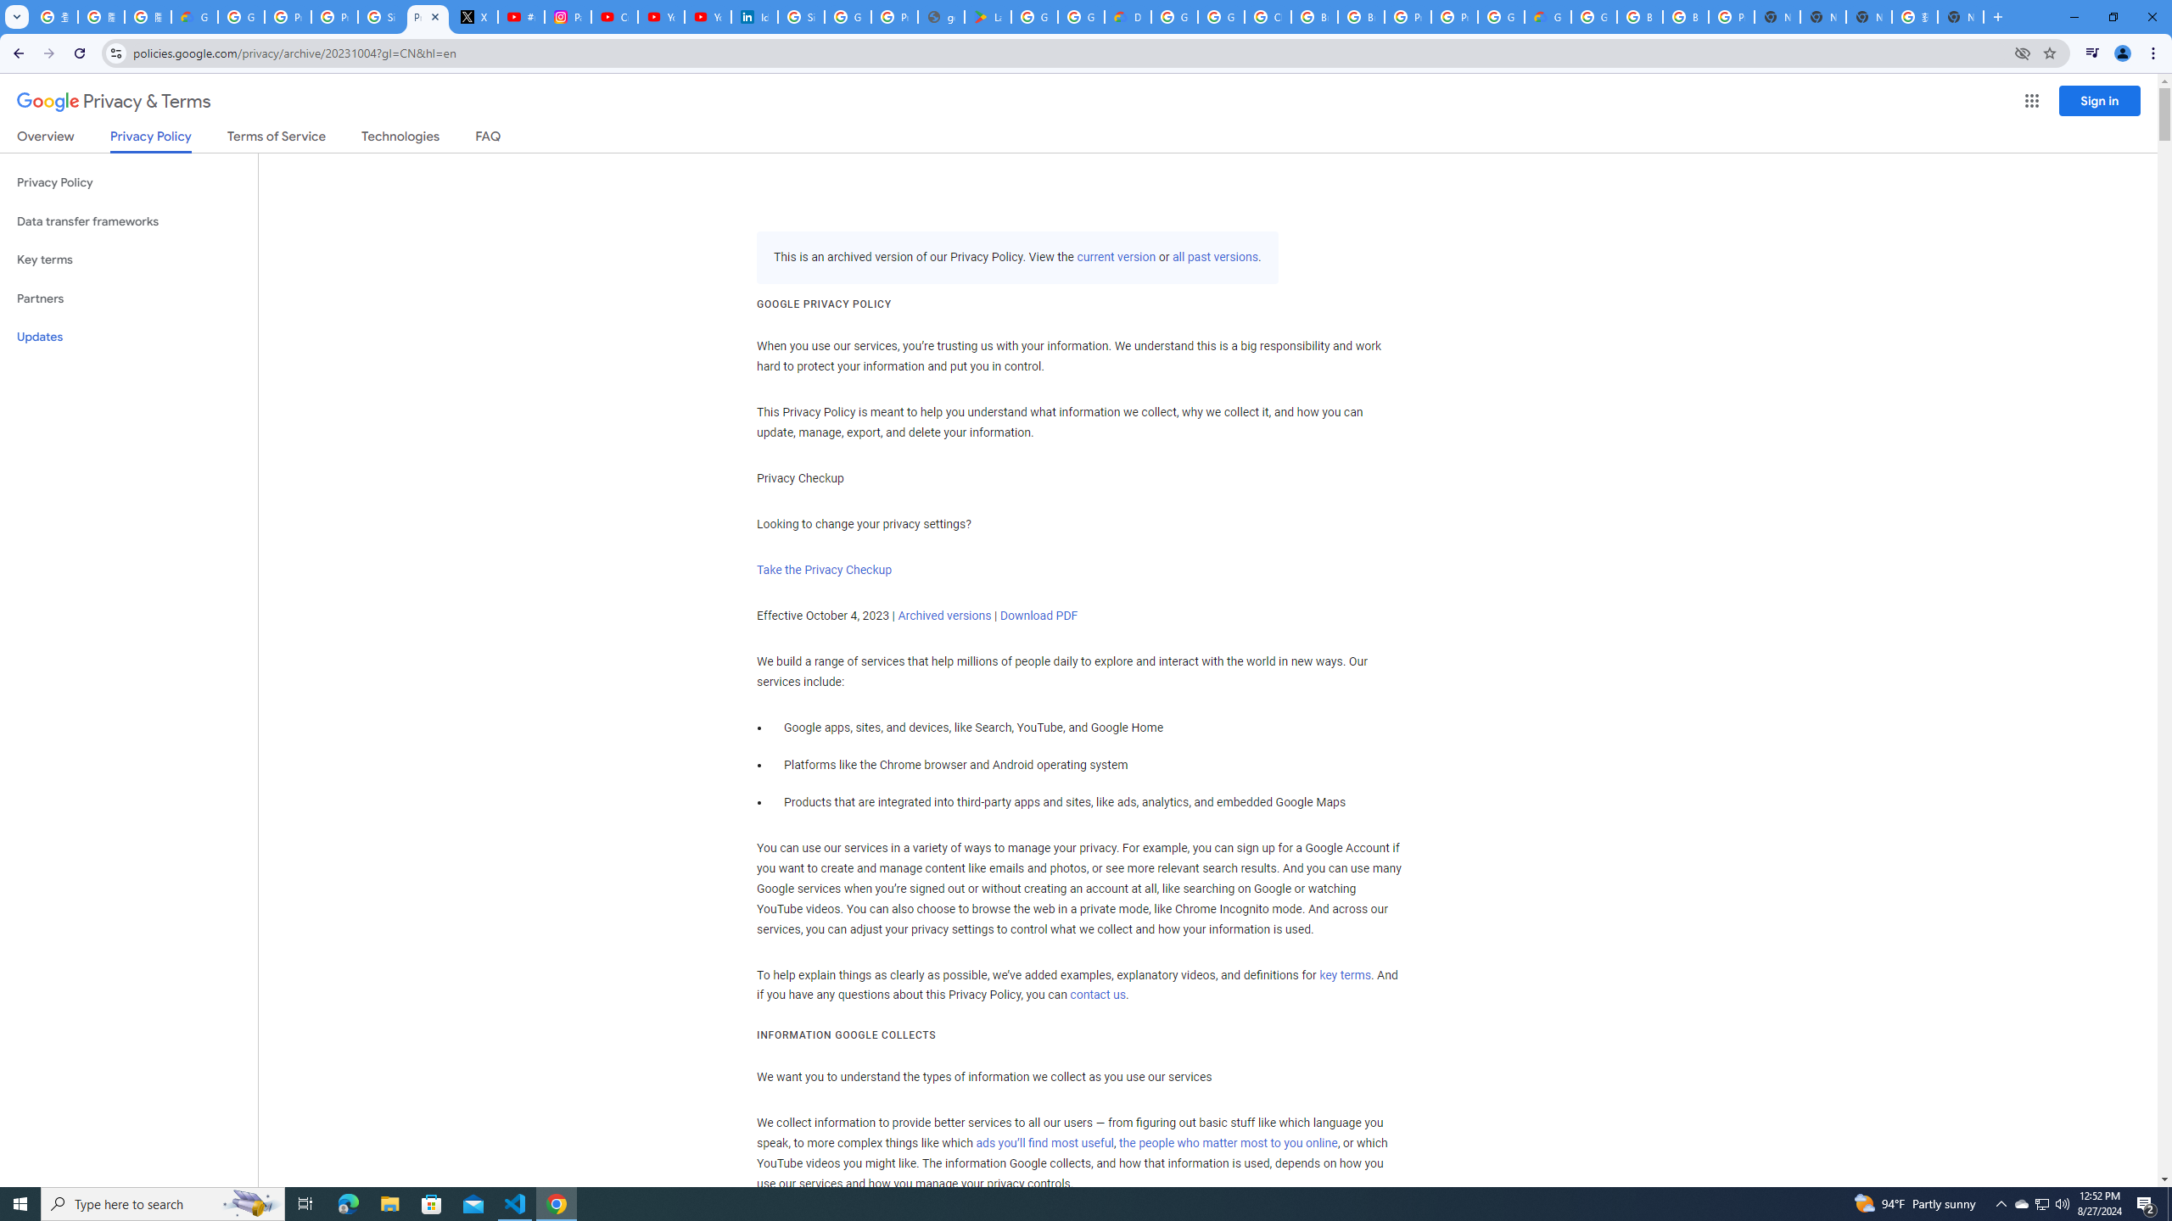  I want to click on Google Cloud Privacy Notice, so click(194, 17).